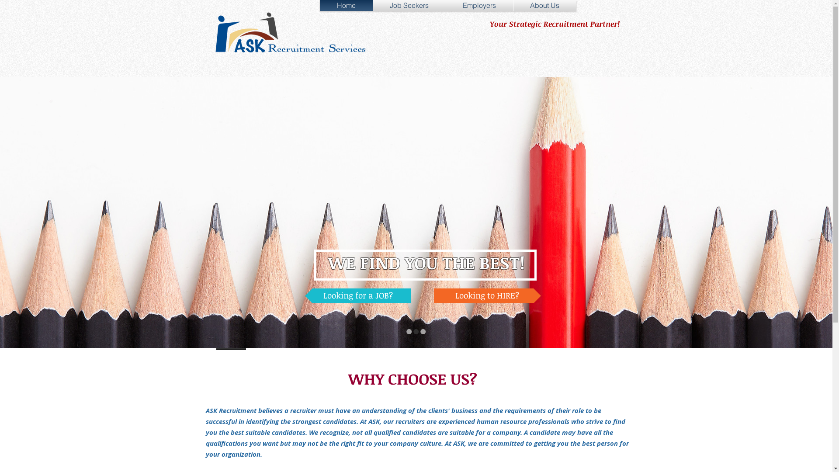  I want to click on Looking for a JOB?, so click(358, 295).